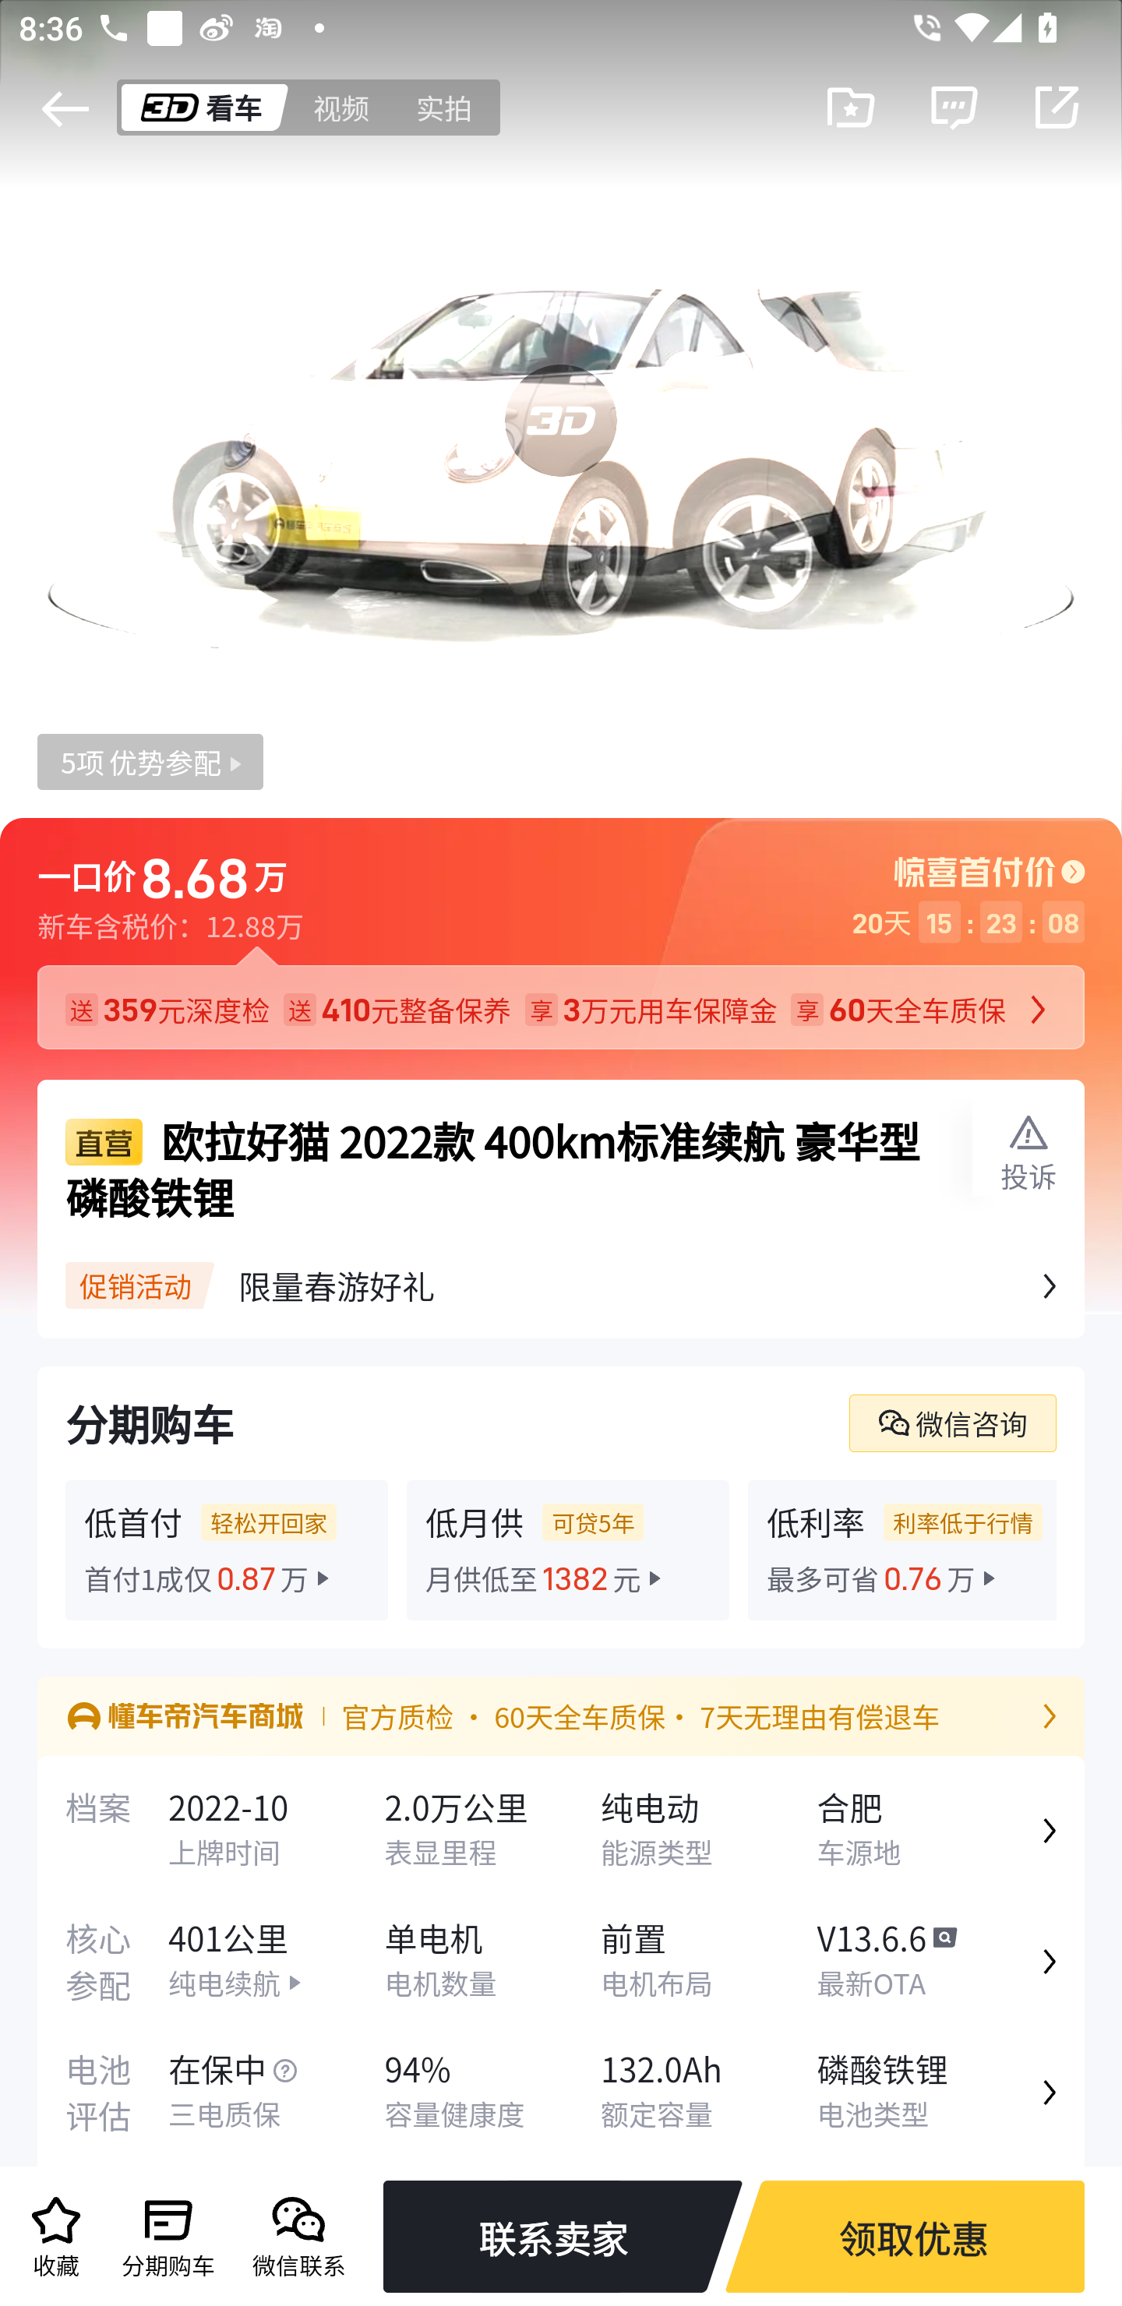 This screenshot has width=1122, height=2306. Describe the element at coordinates (554, 2237) in the screenshot. I see `联系卖家` at that location.